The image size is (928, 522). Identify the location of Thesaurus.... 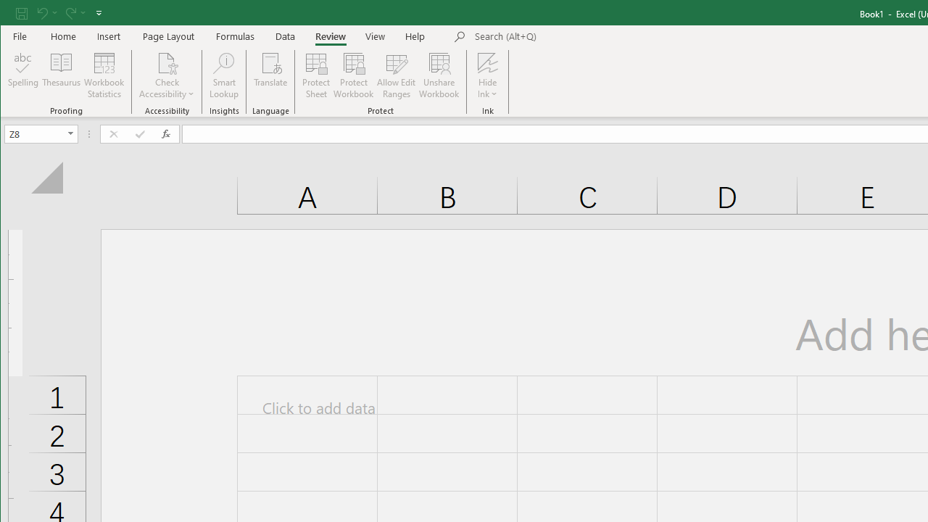
(61, 75).